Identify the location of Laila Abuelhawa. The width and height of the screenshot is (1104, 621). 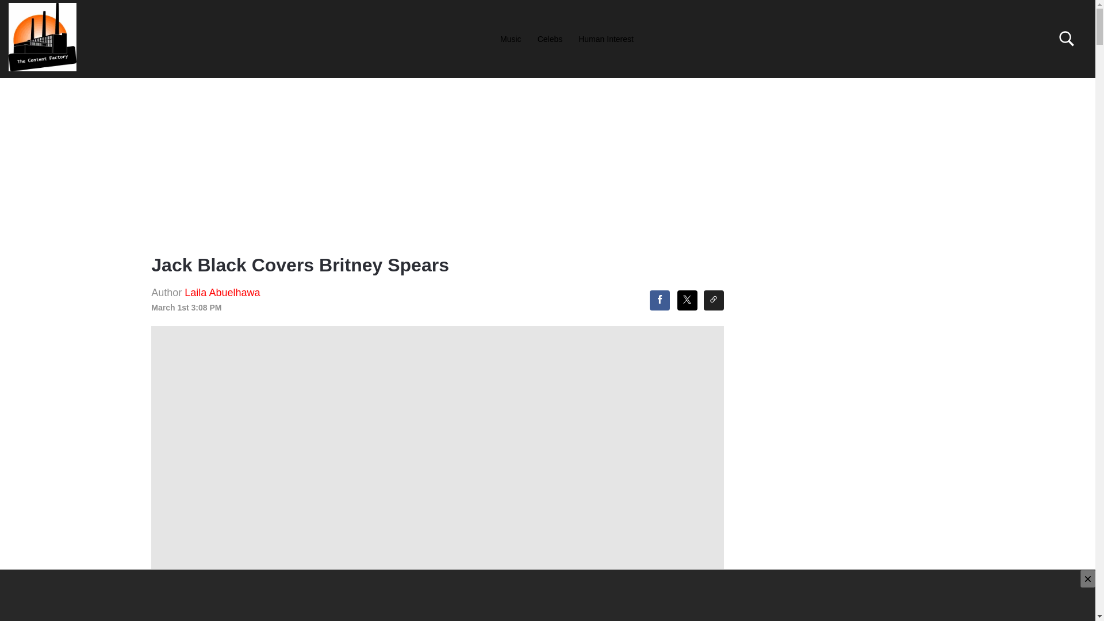
(222, 292).